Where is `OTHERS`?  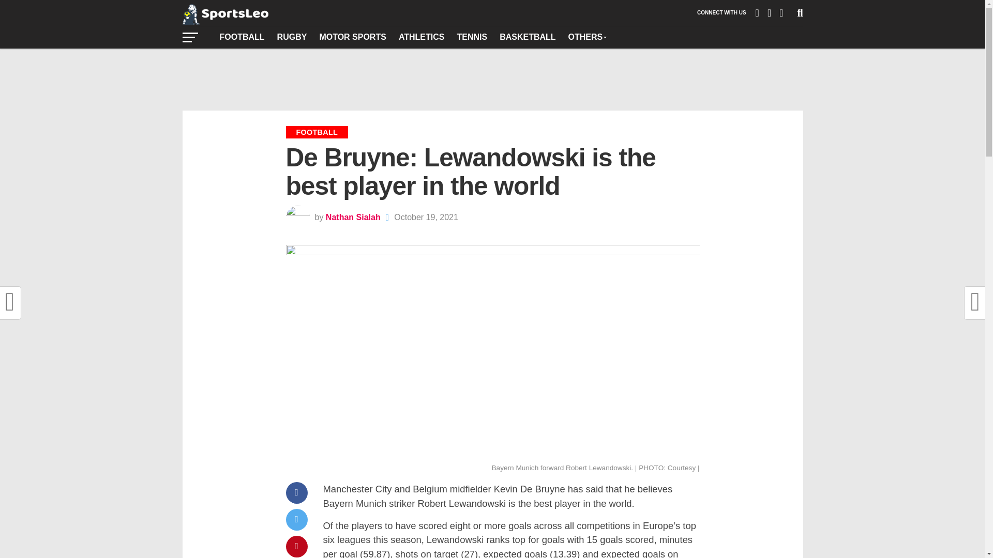 OTHERS is located at coordinates (587, 37).